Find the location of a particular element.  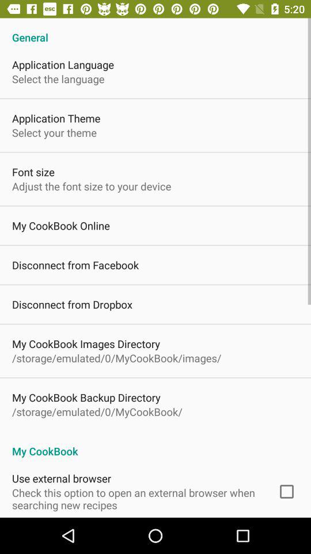

launch the item above the application theme icon is located at coordinates (58, 78).